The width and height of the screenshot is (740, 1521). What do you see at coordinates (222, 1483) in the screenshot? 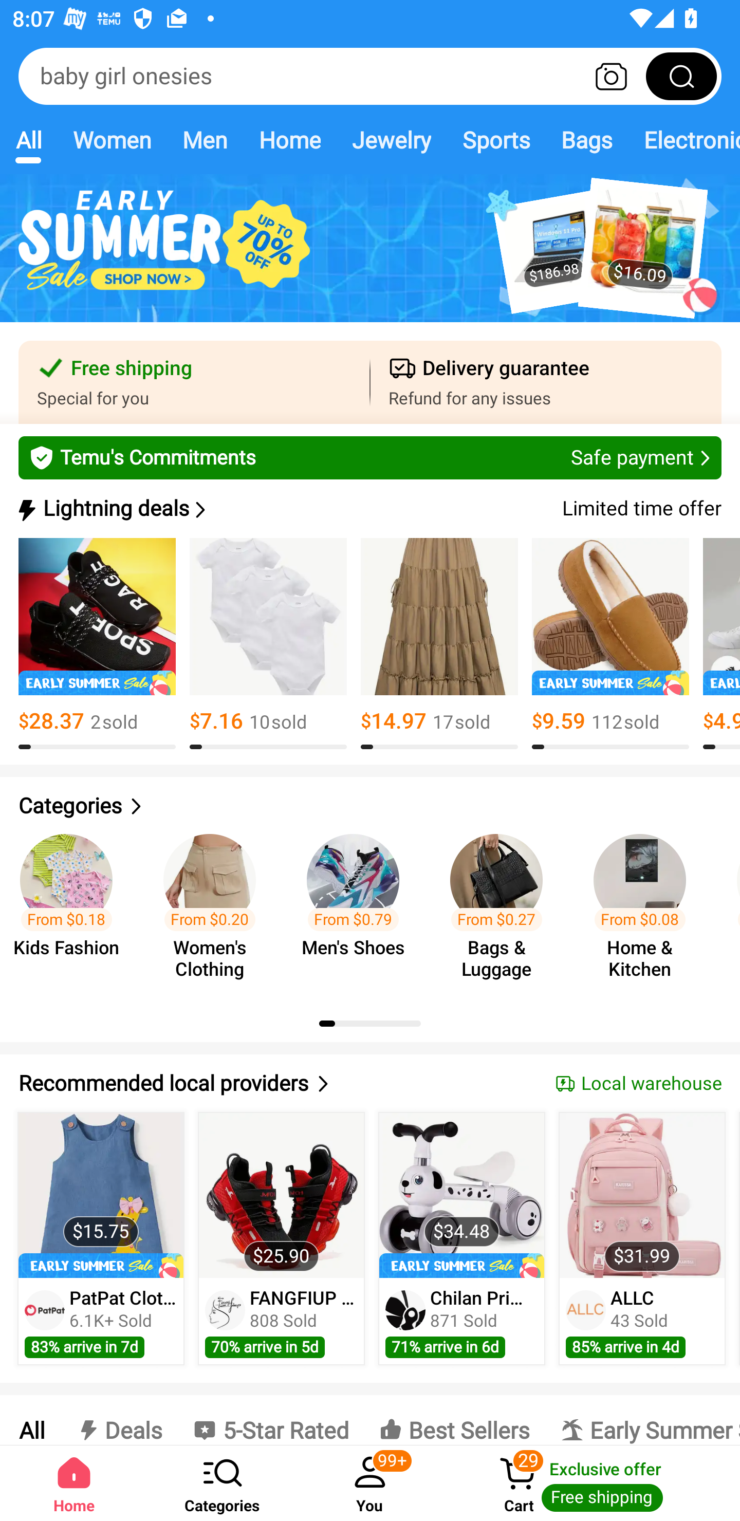
I see `Categories` at bounding box center [222, 1483].